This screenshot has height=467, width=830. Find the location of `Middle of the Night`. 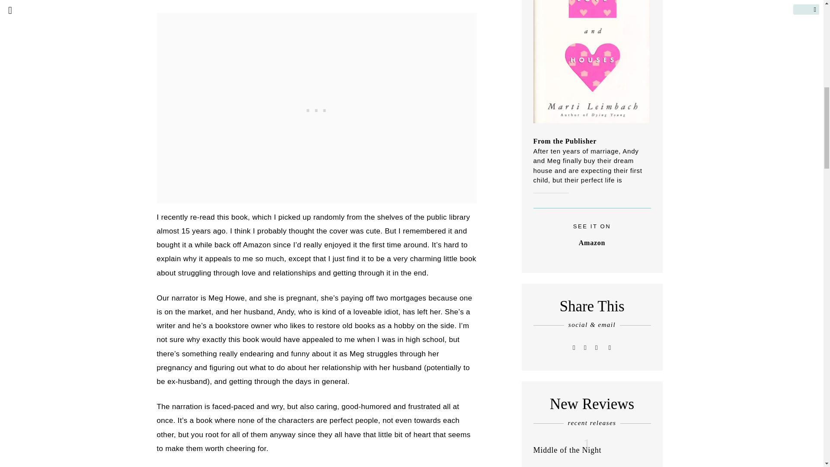

Middle of the Night is located at coordinates (568, 450).